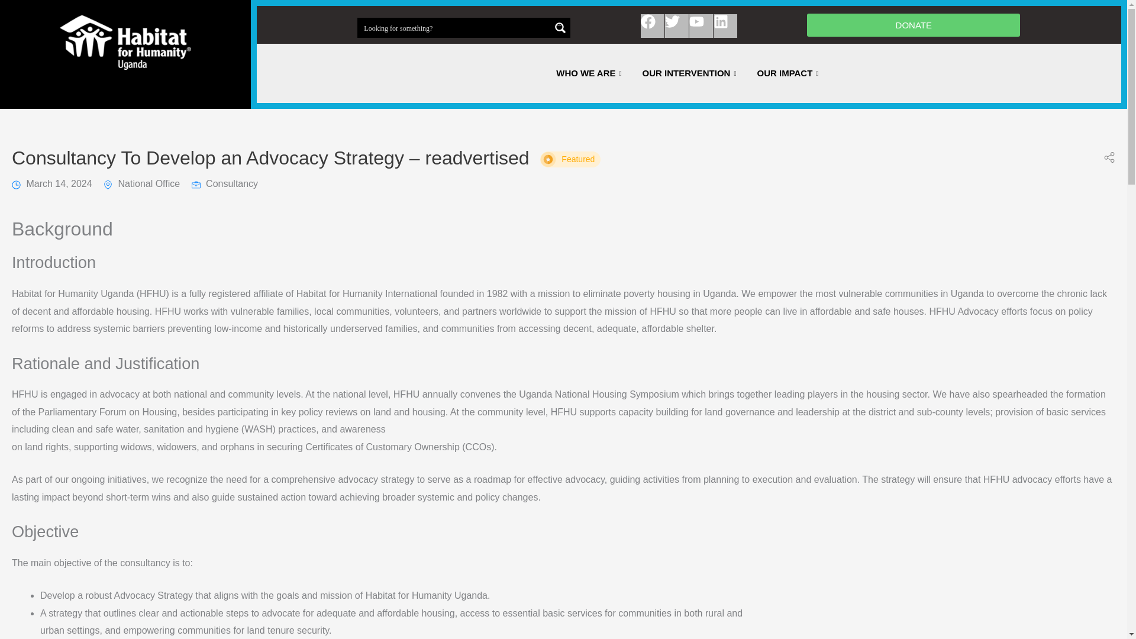 The width and height of the screenshot is (1136, 639). Describe the element at coordinates (789, 73) in the screenshot. I see `OUR IMPACT` at that location.